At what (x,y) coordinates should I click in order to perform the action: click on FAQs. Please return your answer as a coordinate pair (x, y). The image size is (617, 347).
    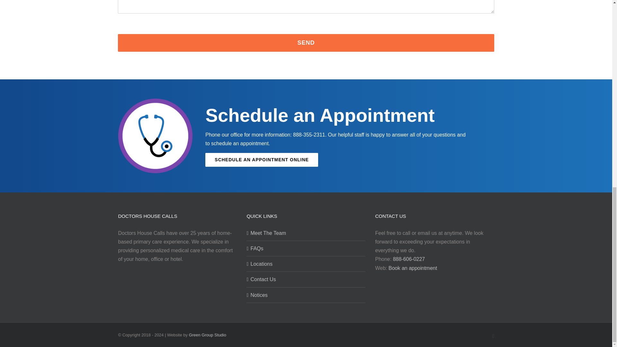
    Looking at the image, I should click on (306, 249).